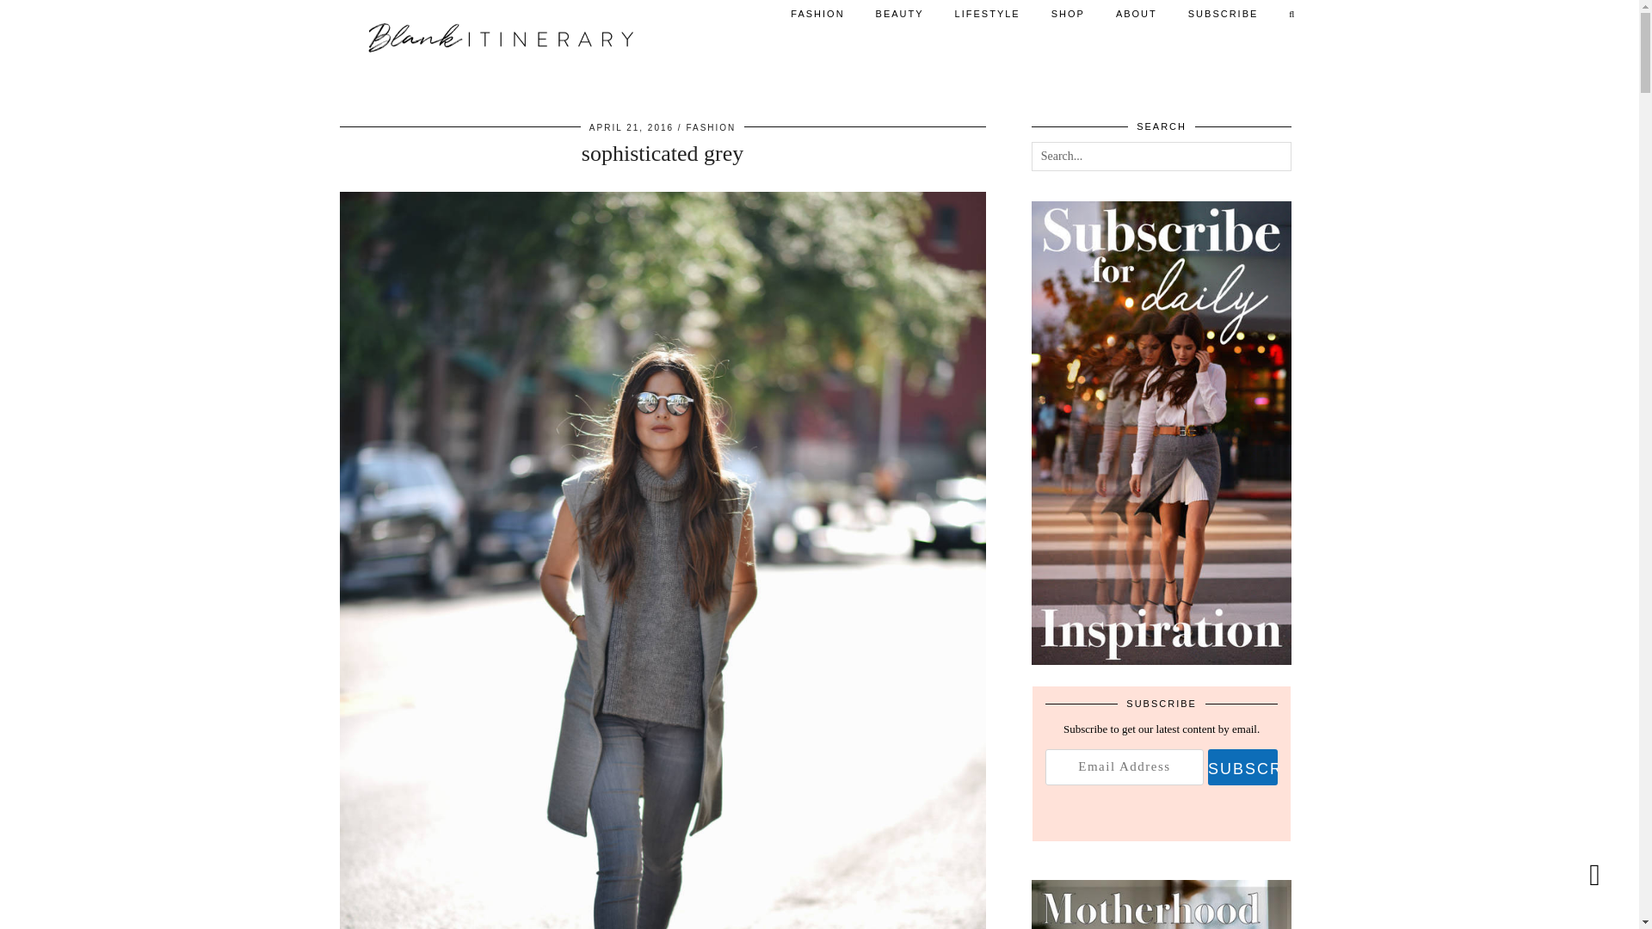 The width and height of the screenshot is (1652, 929). What do you see at coordinates (817, 14) in the screenshot?
I see `FASHION` at bounding box center [817, 14].